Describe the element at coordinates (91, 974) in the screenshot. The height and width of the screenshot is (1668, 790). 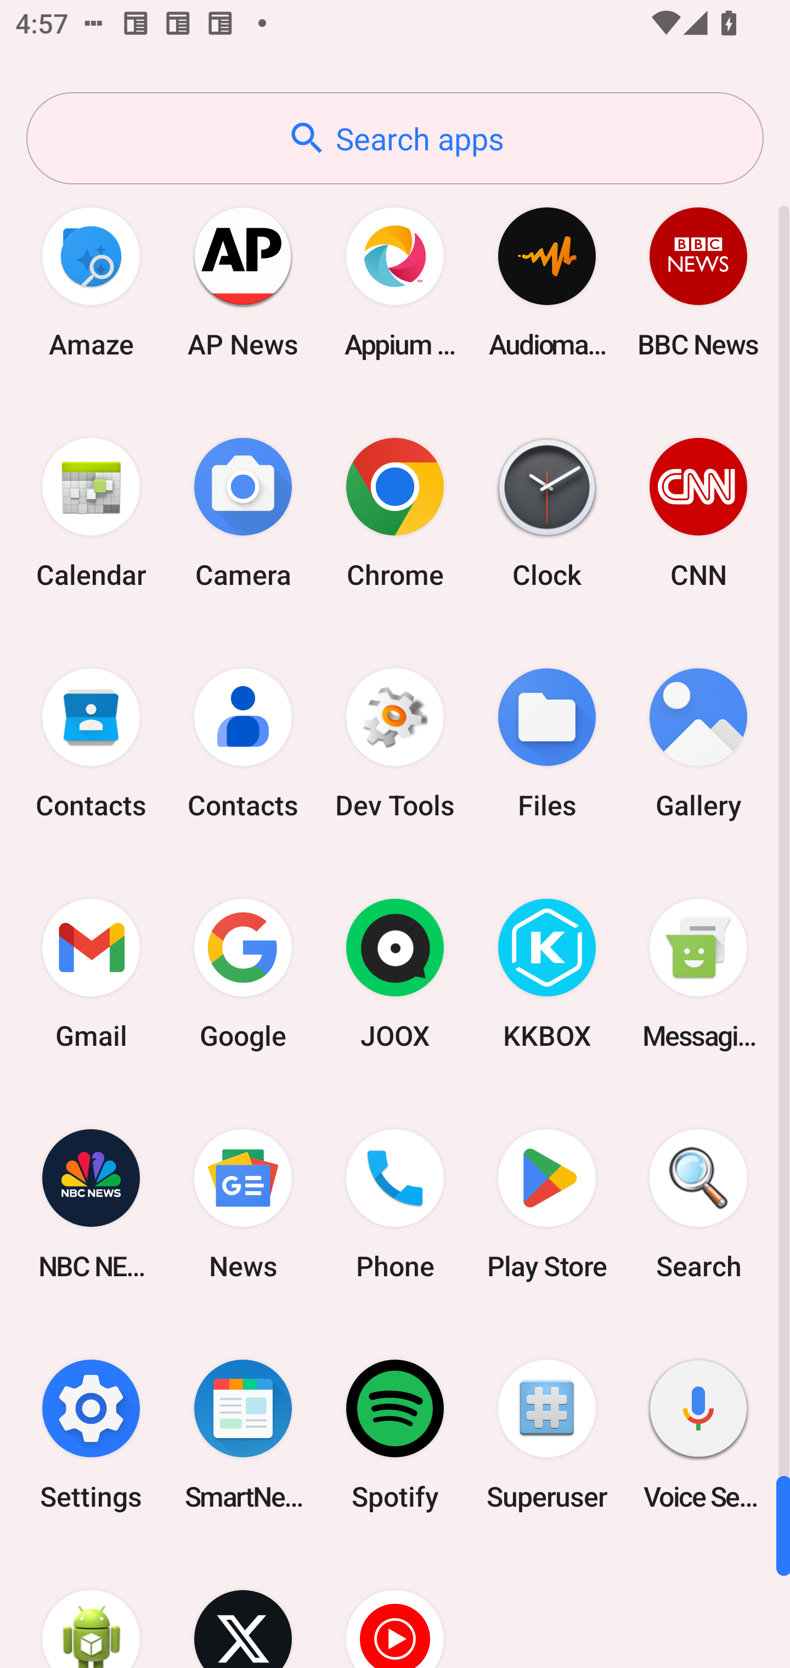
I see `Gmail` at that location.